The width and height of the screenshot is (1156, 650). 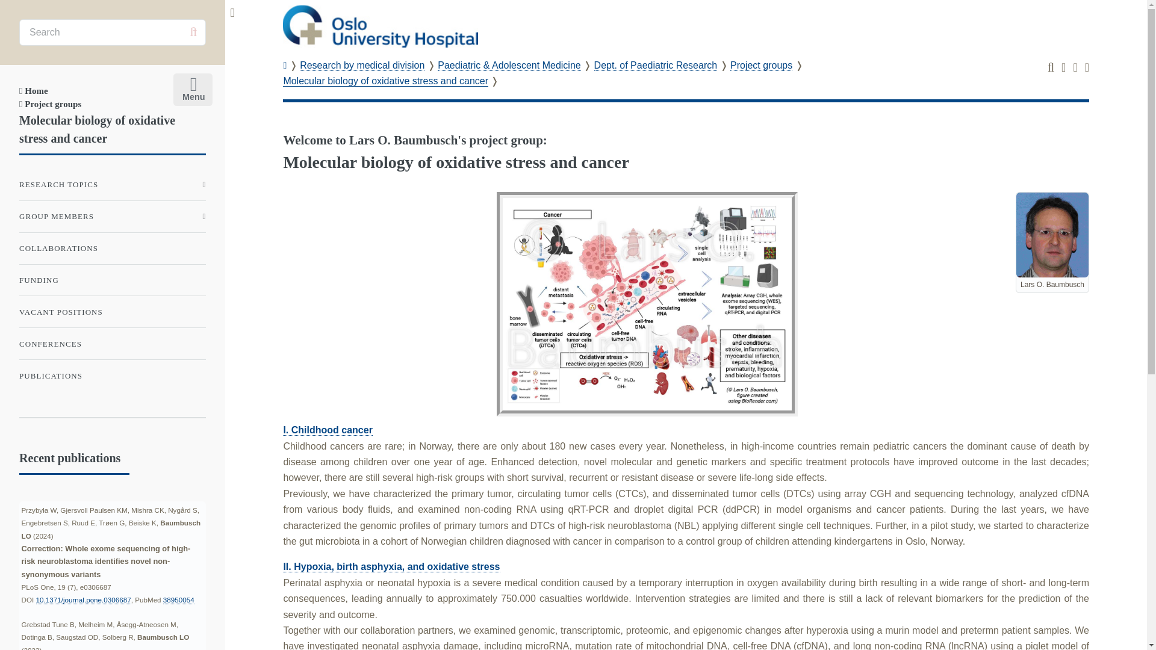 What do you see at coordinates (112, 249) in the screenshot?
I see `COLLABORATIONS` at bounding box center [112, 249].